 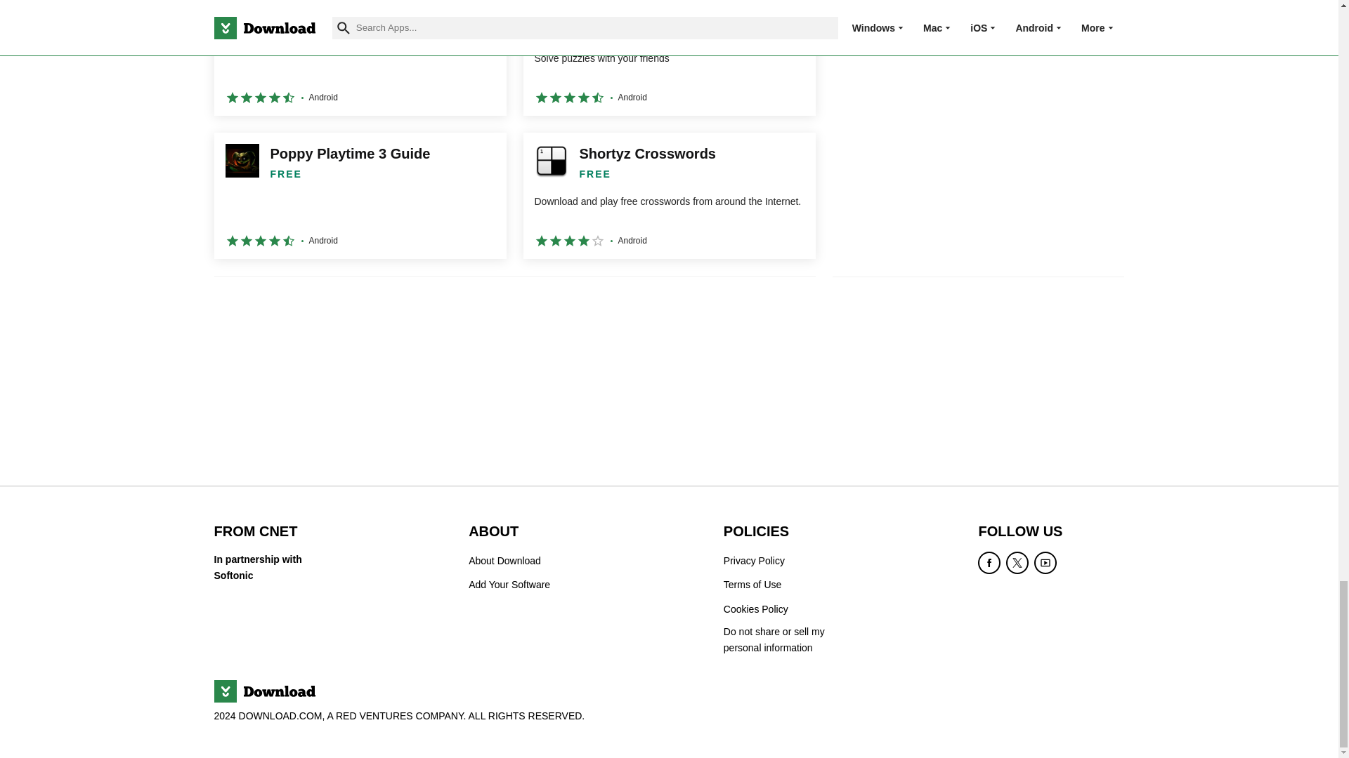 What do you see at coordinates (669, 58) in the screenshot?
I see `Project Playtime` at bounding box center [669, 58].